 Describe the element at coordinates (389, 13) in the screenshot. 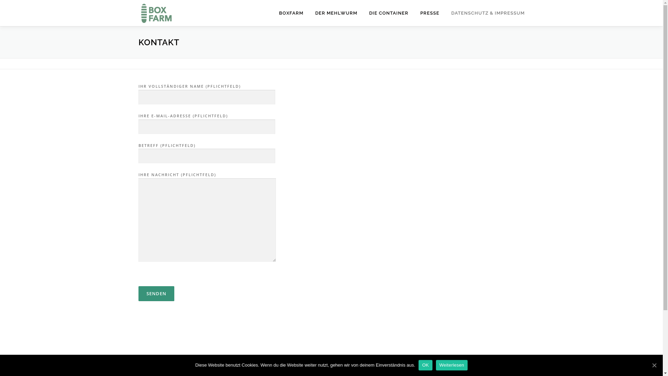

I see `DIE CONTAINER` at that location.